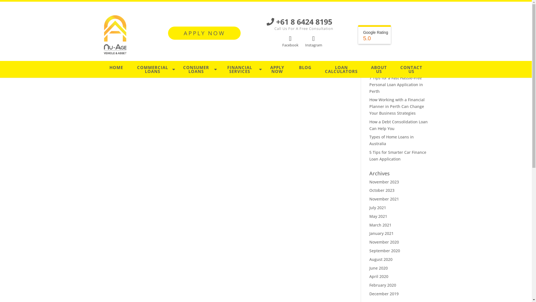 Image resolution: width=536 pixels, height=302 pixels. I want to click on LOAN CALCULATORS, so click(341, 69).